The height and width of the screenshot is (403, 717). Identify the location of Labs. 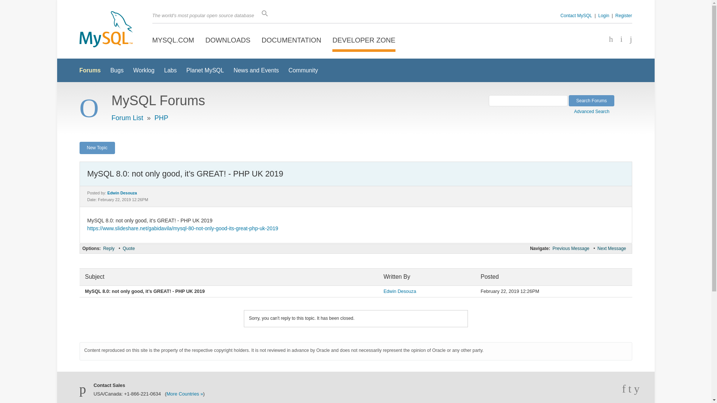
(170, 70).